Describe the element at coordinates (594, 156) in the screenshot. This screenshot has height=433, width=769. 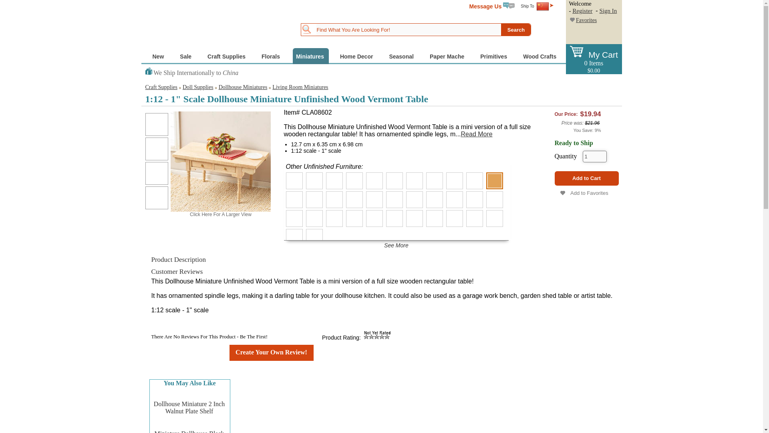
I see `1` at that location.